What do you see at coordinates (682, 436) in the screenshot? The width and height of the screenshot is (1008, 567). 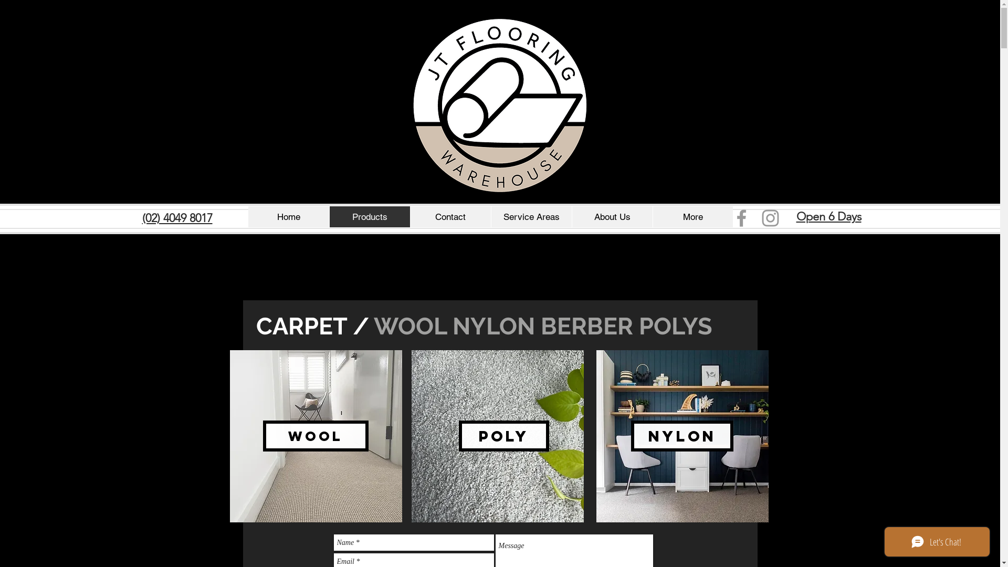 I see `NYLON` at bounding box center [682, 436].